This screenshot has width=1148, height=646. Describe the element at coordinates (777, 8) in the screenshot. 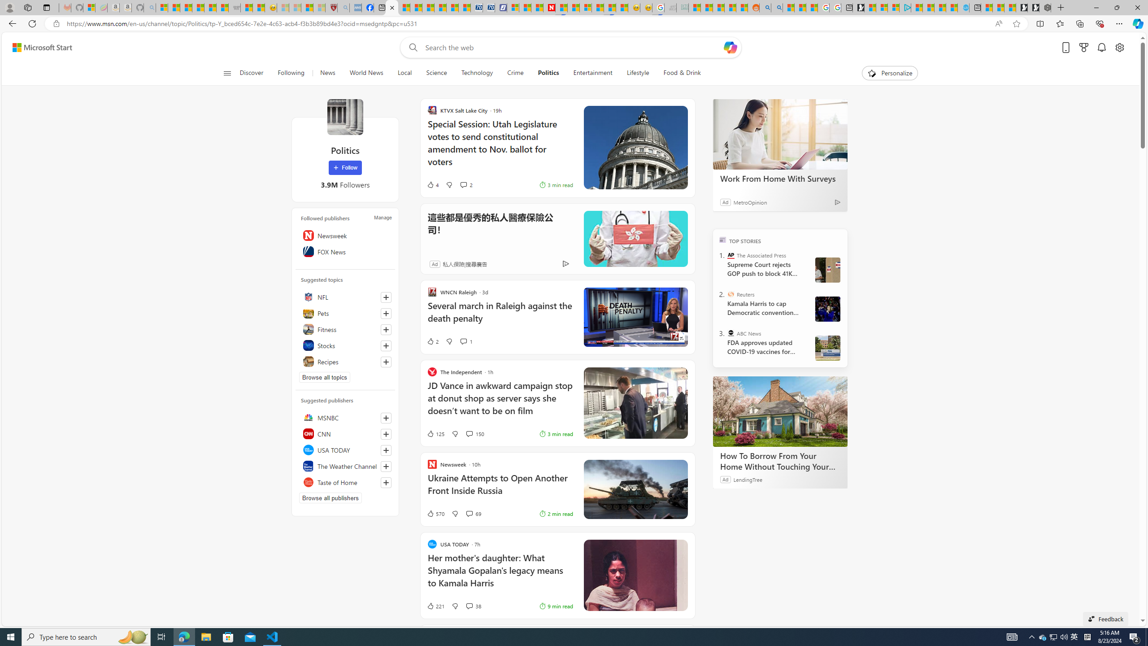

I see `Utah sues federal government - Search` at that location.